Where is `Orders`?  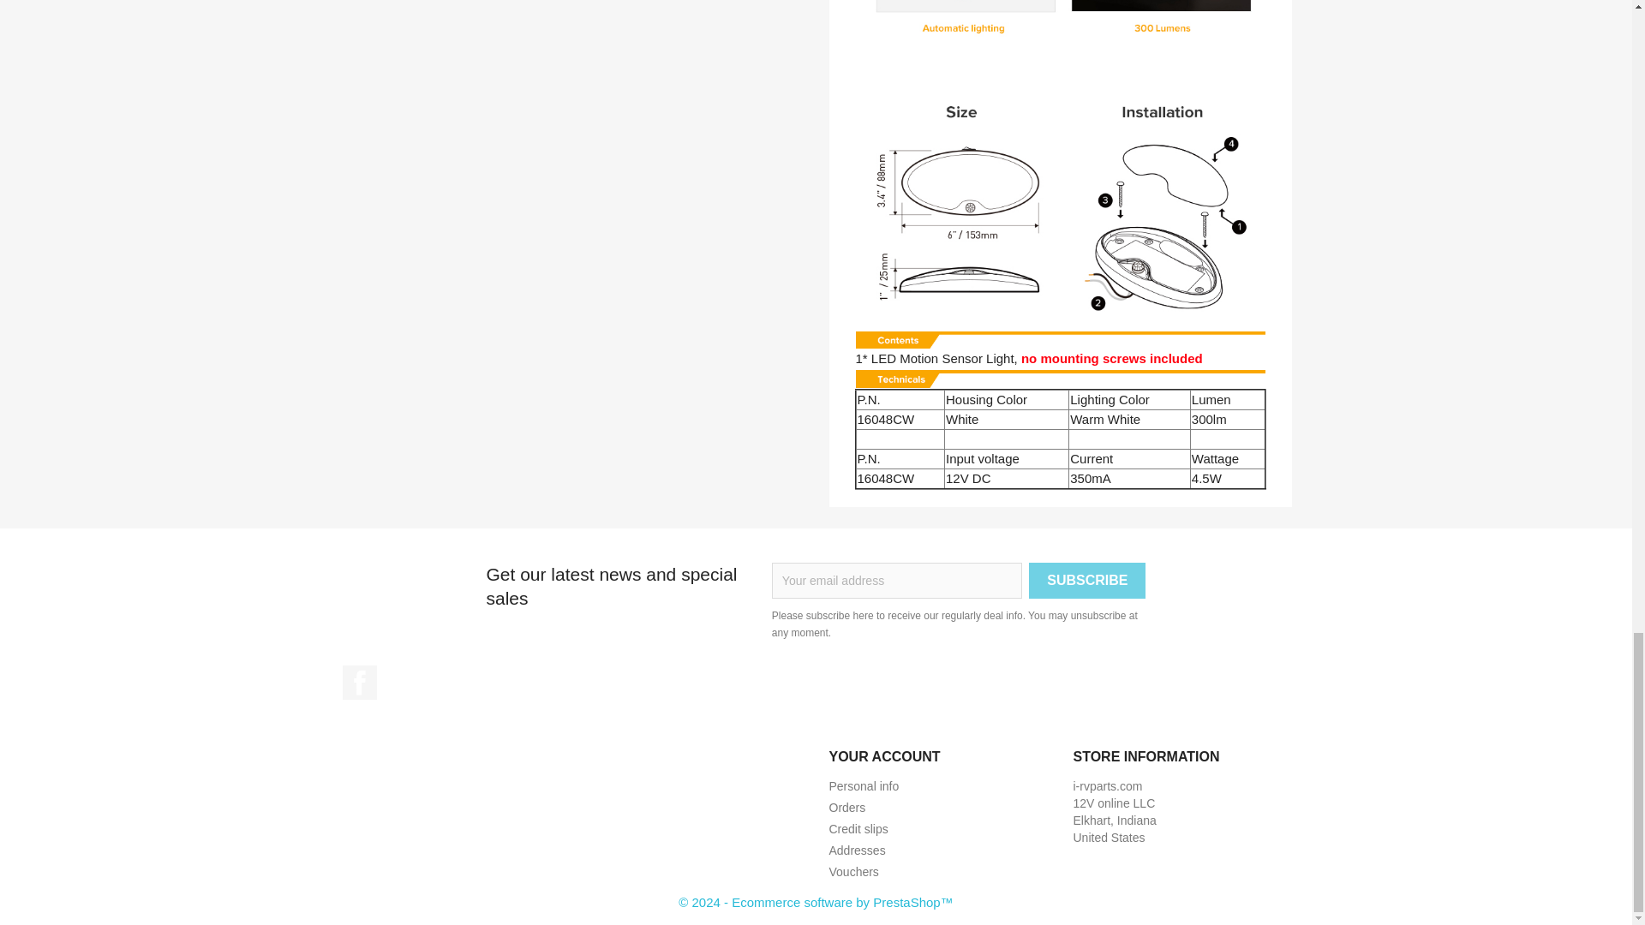
Orders is located at coordinates (847, 808).